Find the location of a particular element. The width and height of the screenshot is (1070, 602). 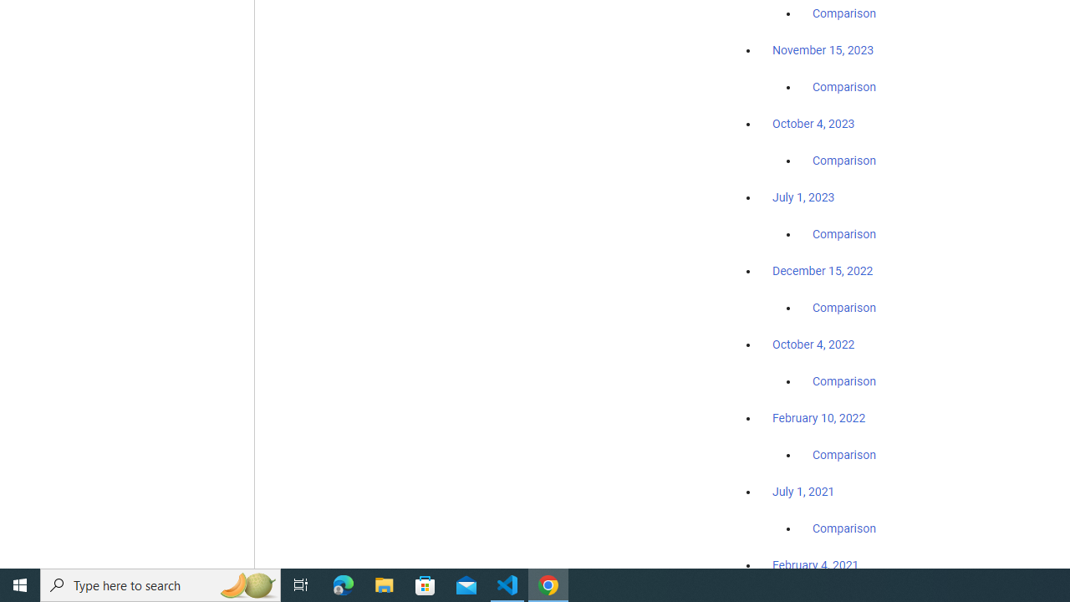

File Explorer is located at coordinates (385, 585).